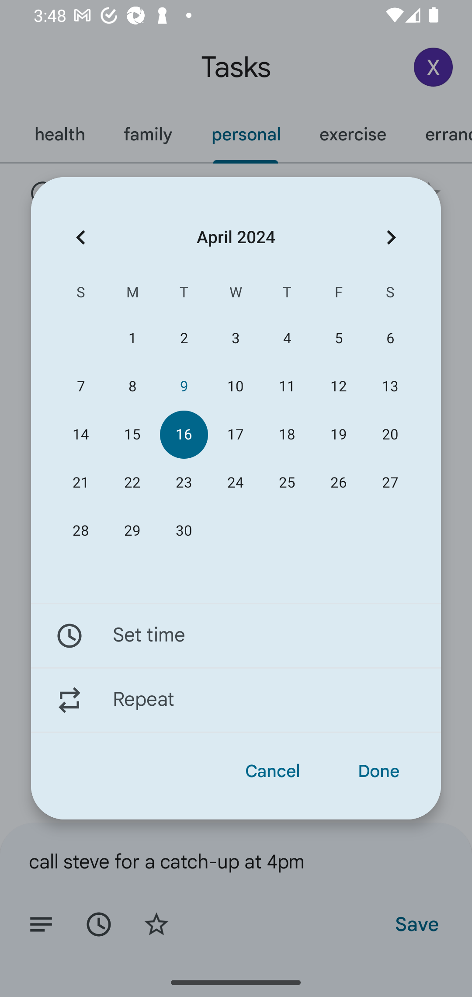  I want to click on 1 01 April 2024, so click(132, 338).